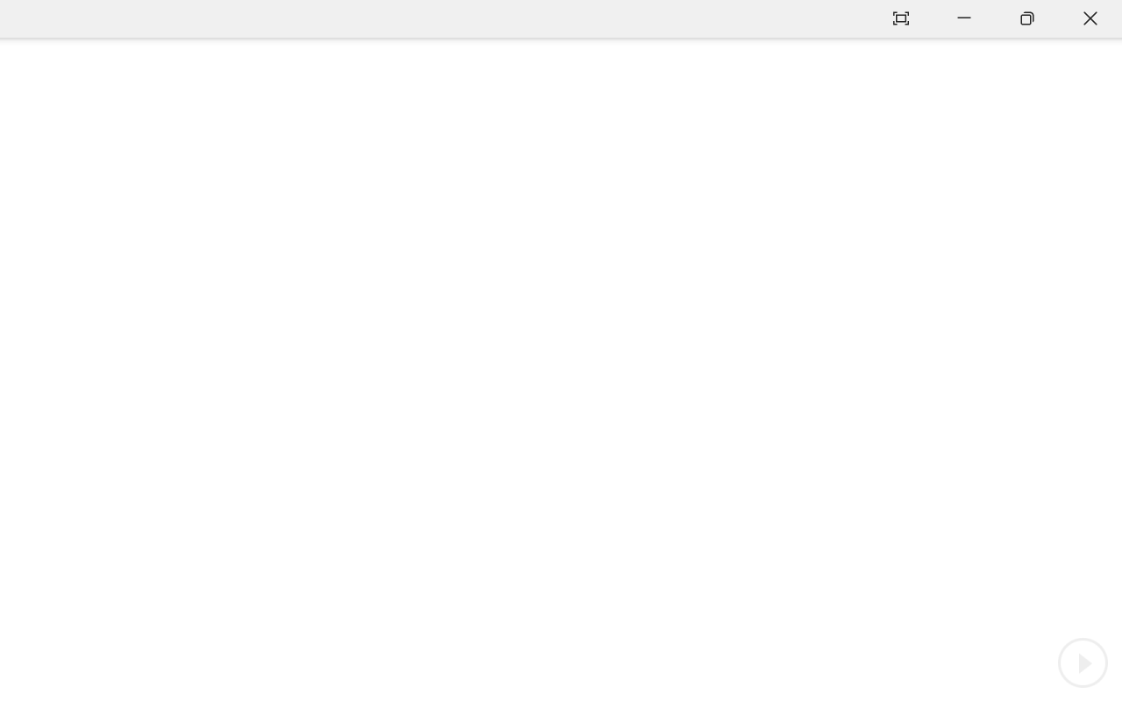  What do you see at coordinates (131, 82) in the screenshot?
I see `Dictate` at bounding box center [131, 82].